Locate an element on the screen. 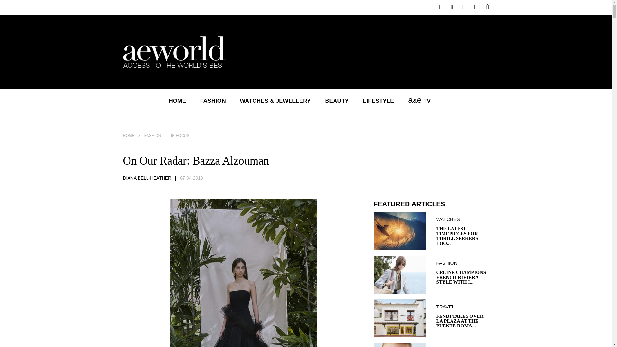  FENDI TAKES OVER LA PLAZA AT THE PUENTE ROMA... is located at coordinates (463, 321).